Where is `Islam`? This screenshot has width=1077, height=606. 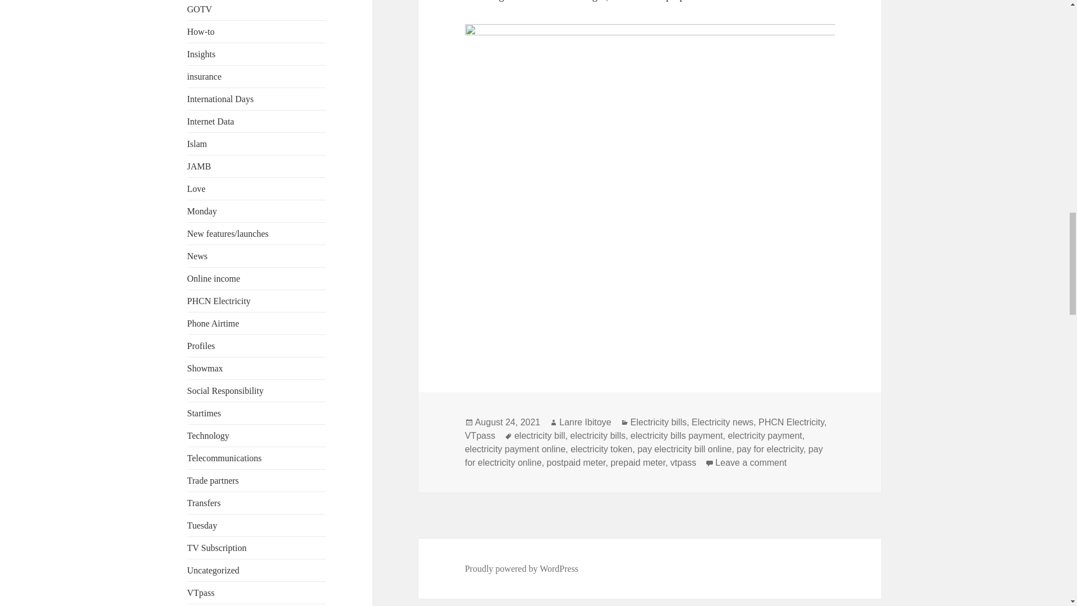 Islam is located at coordinates (197, 144).